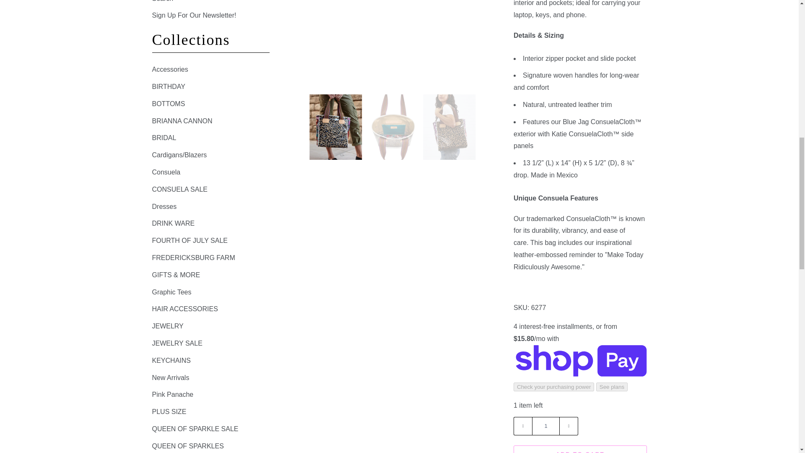 The image size is (805, 453). Describe the element at coordinates (164, 206) in the screenshot. I see `Dresses` at that location.